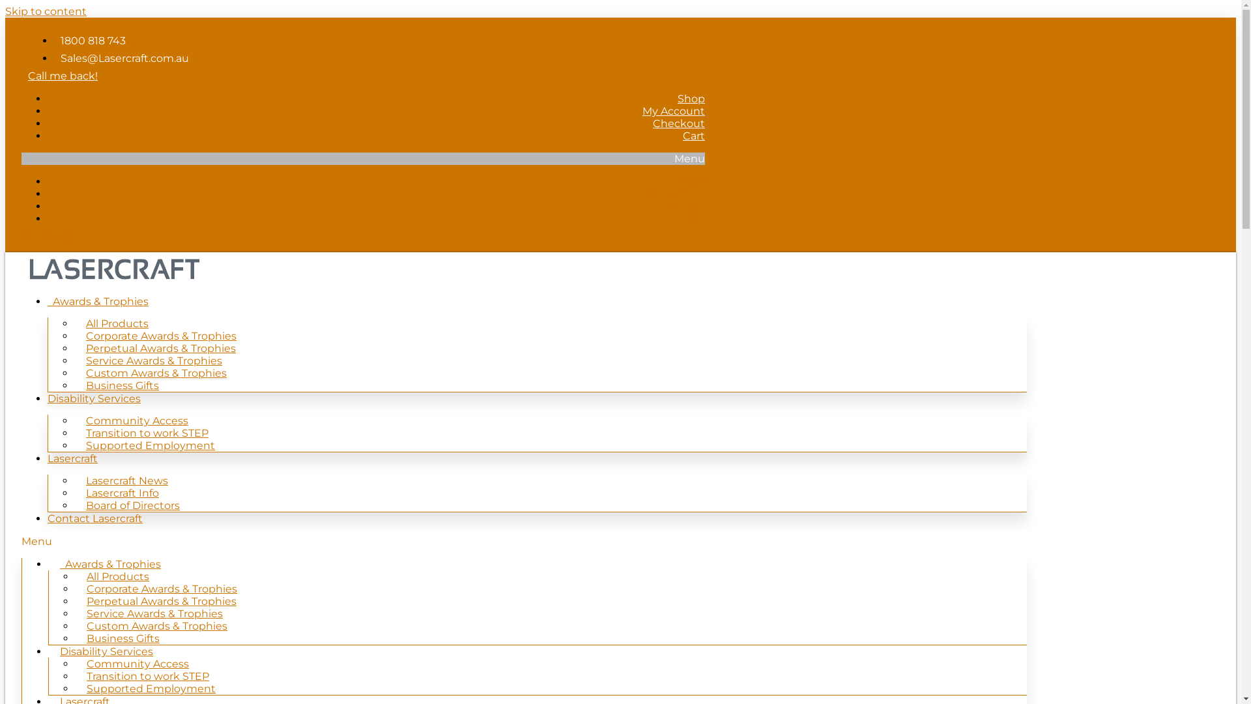 This screenshot has height=704, width=1251. What do you see at coordinates (154, 361) in the screenshot?
I see `Service Awards & Trophies` at bounding box center [154, 361].